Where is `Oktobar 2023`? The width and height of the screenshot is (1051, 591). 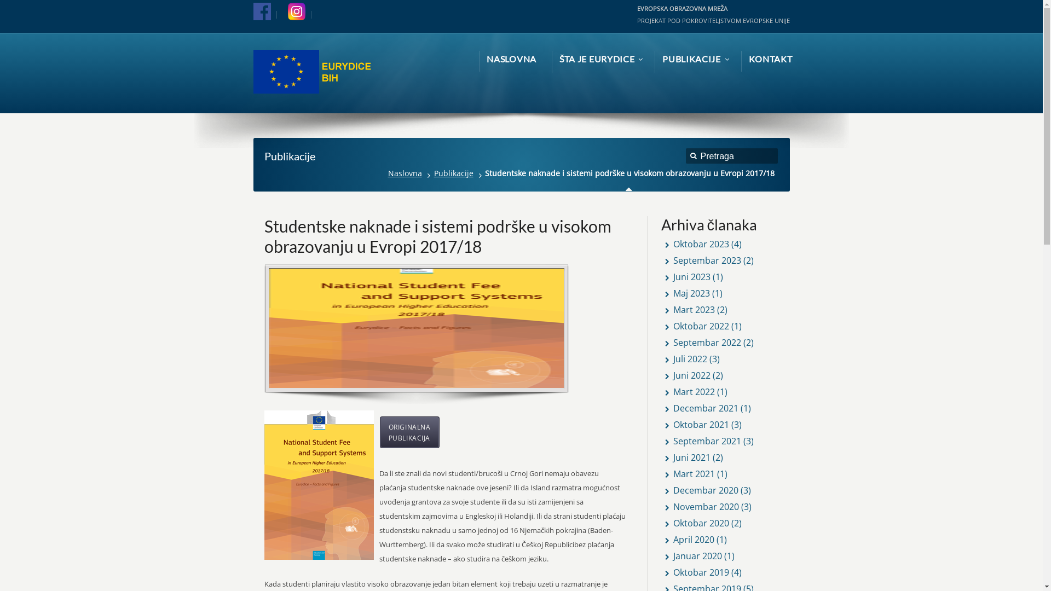
Oktobar 2023 is located at coordinates (701, 244).